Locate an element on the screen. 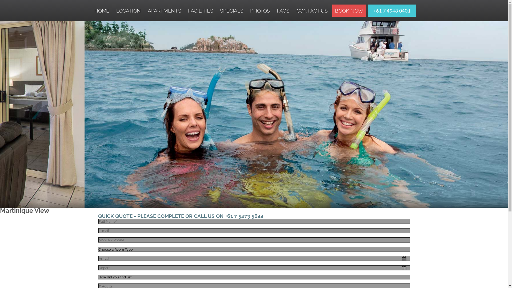 The width and height of the screenshot is (512, 288). LOCATION is located at coordinates (129, 11).